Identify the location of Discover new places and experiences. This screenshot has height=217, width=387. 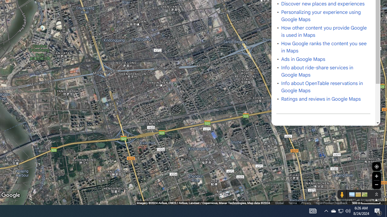
(323, 4).